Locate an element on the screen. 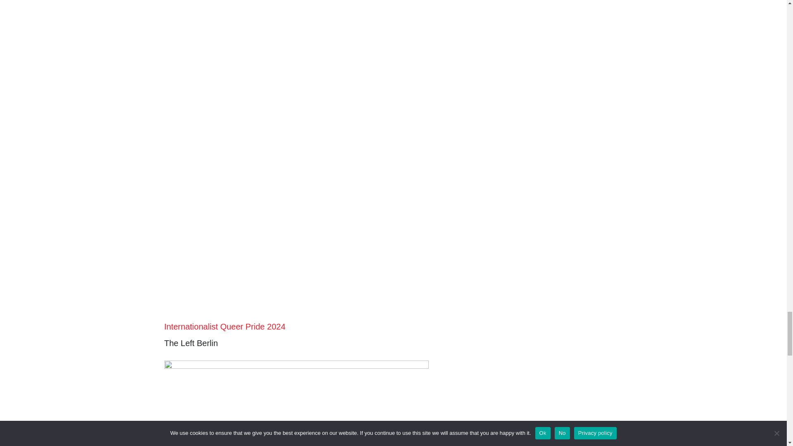  Internationalist Queer Pride 2024 is located at coordinates (225, 326).